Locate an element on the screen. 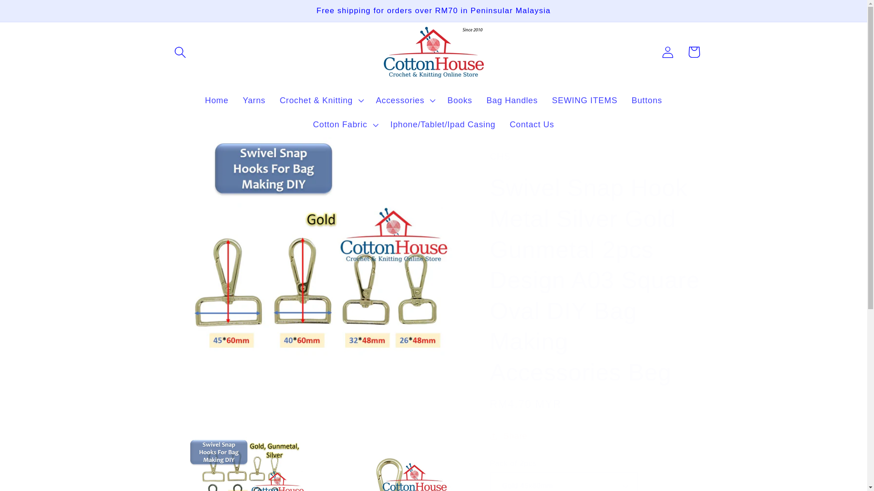  Open media 2 in modal is located at coordinates (239, 464).